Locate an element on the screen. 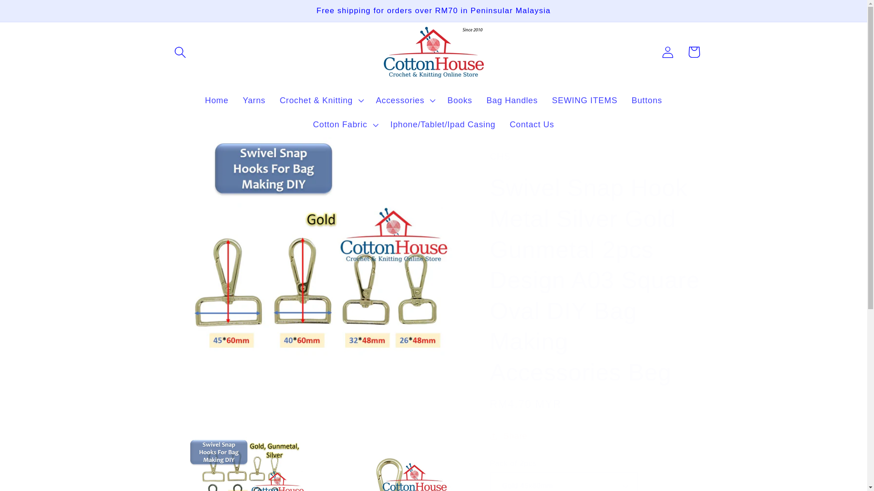  Open media 2 in modal is located at coordinates (239, 464).